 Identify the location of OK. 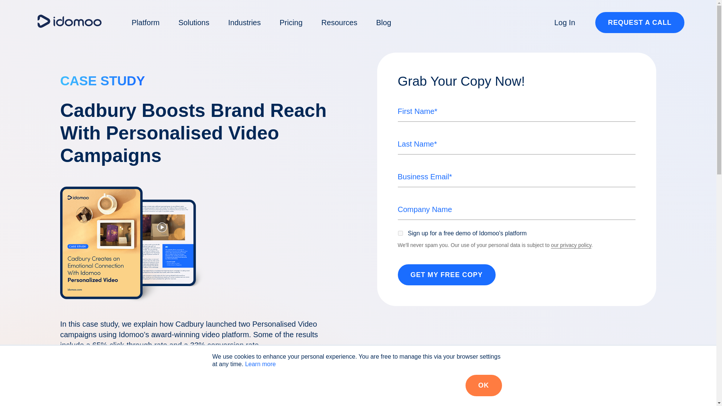
(484, 385).